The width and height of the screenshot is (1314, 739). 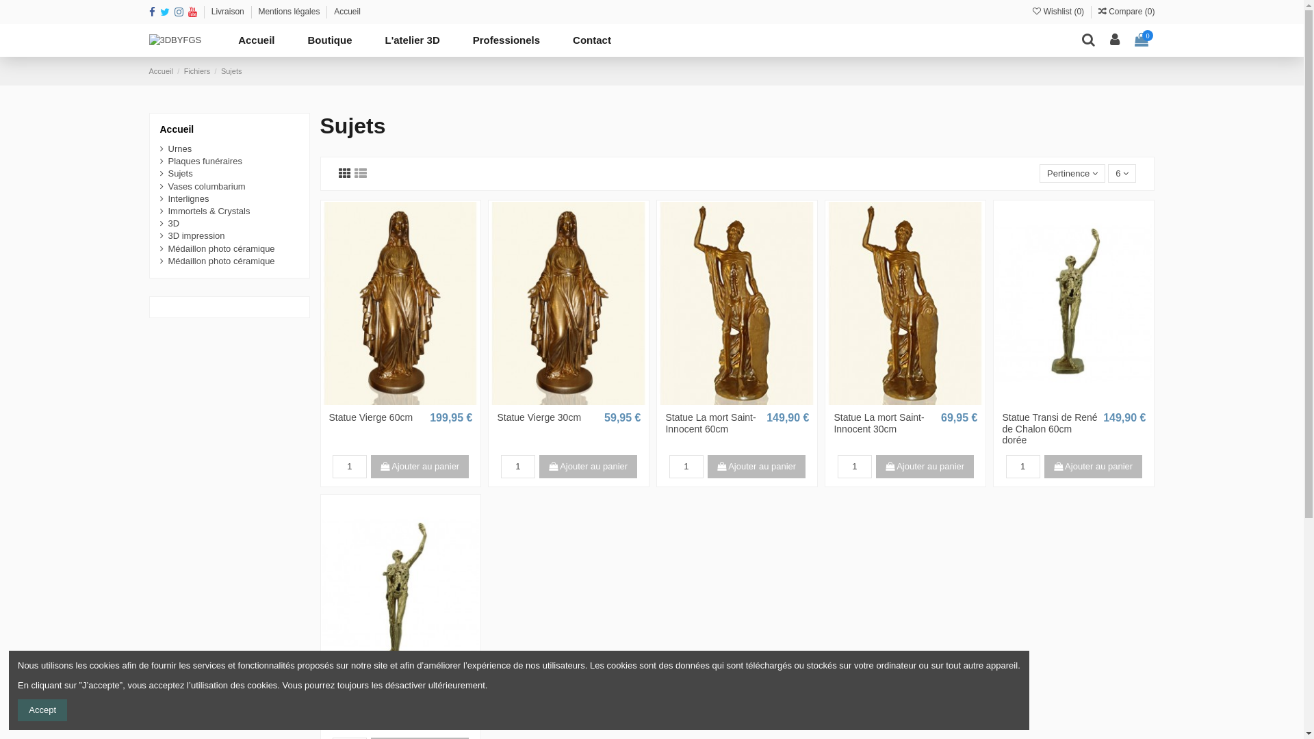 I want to click on Vases columbarium, so click(x=203, y=187).